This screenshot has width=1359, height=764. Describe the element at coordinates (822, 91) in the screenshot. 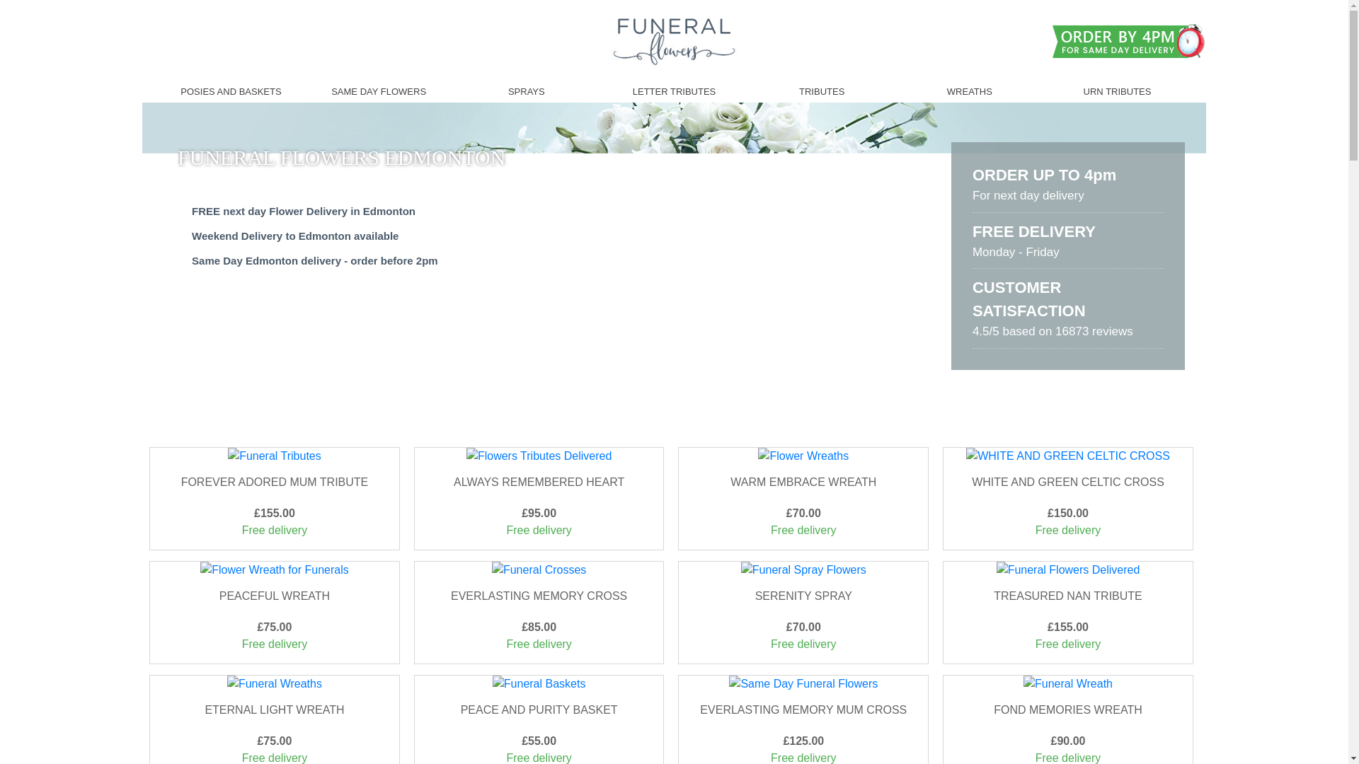

I see `TRIBUTES` at that location.